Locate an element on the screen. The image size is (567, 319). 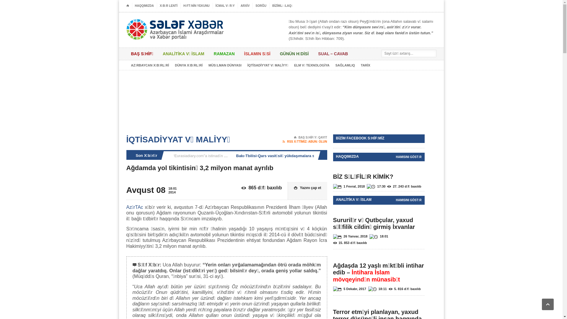
5 Dekabr, 2017 is located at coordinates (350, 289).